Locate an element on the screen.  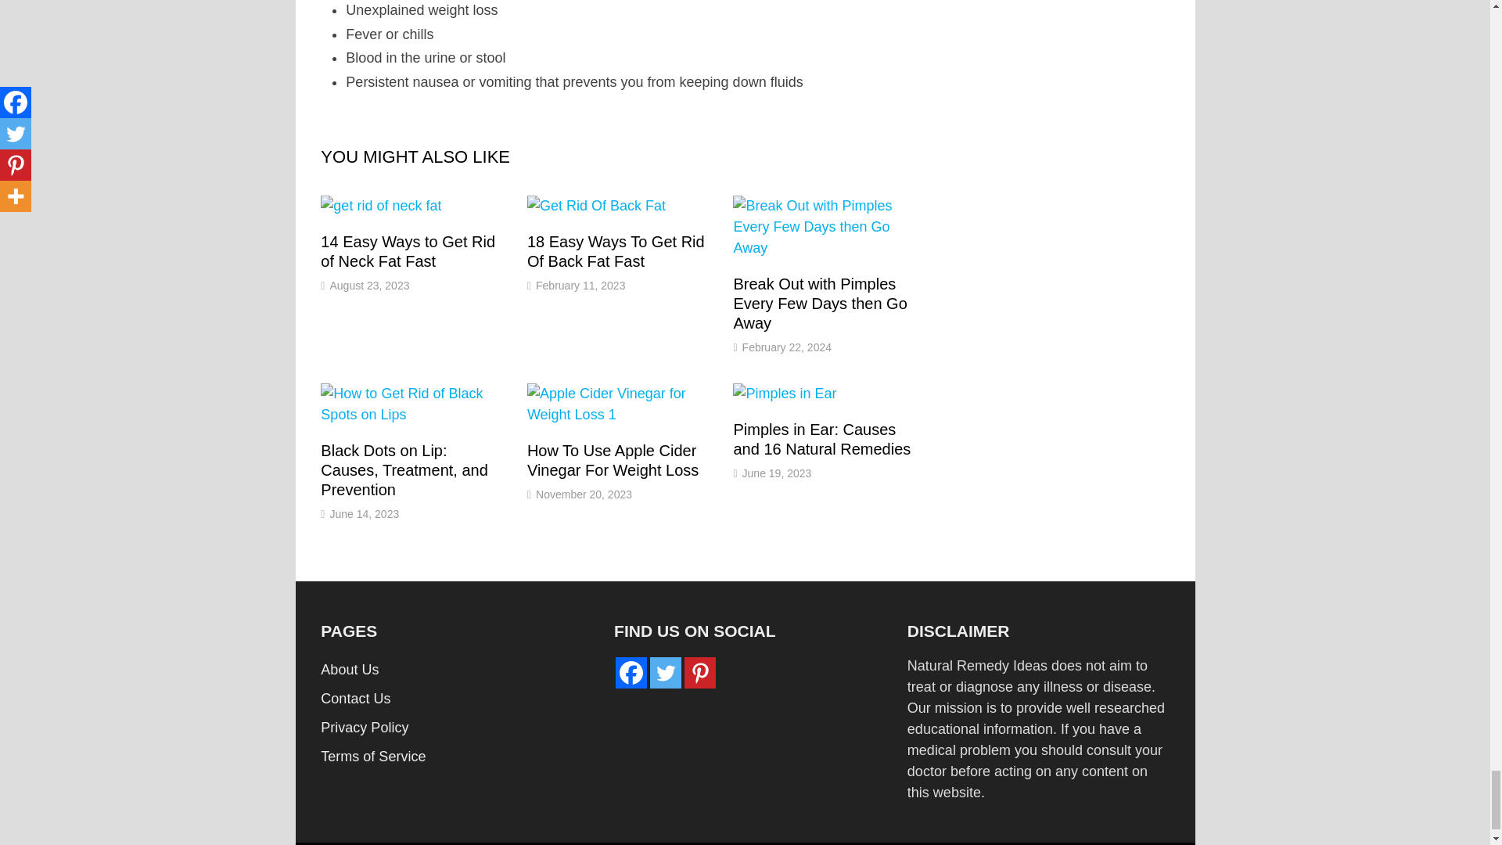
Break Out with Pimples Every Few Days then Go Away is located at coordinates (820, 304).